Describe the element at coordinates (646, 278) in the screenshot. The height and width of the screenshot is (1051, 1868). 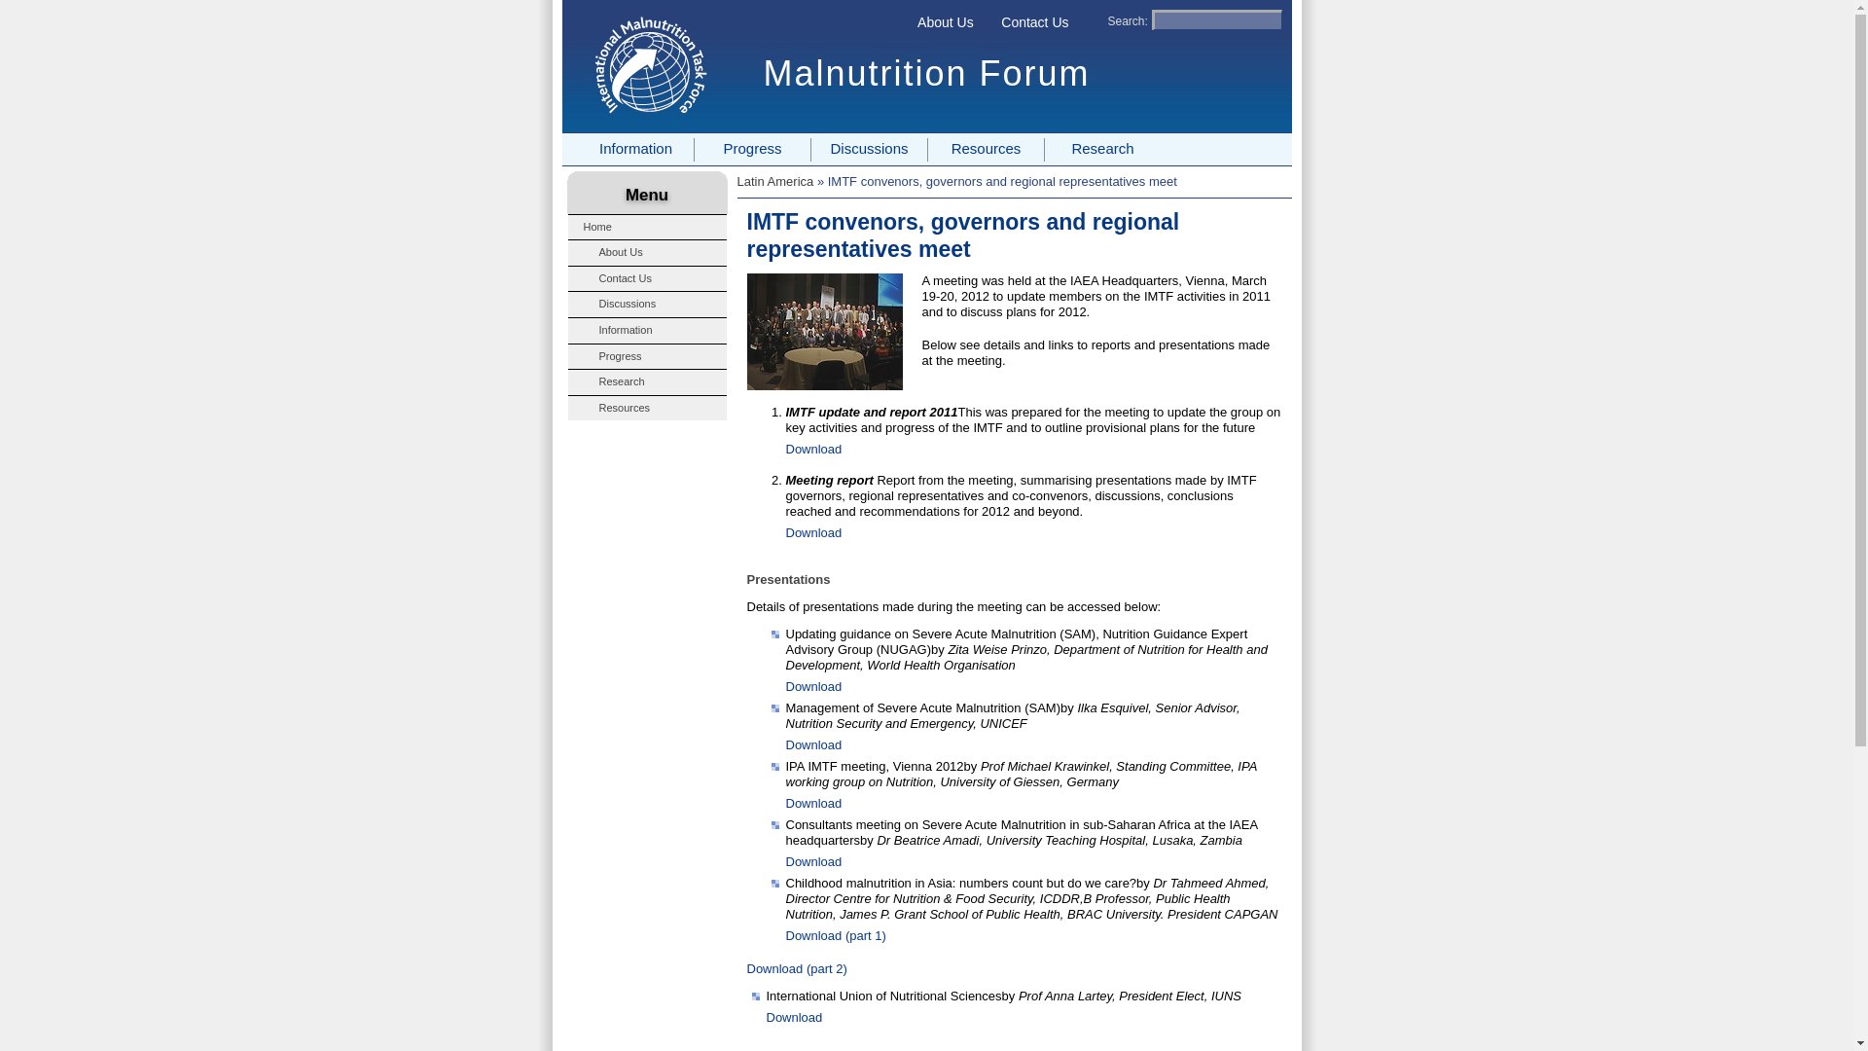
I see `Contact Us` at that location.